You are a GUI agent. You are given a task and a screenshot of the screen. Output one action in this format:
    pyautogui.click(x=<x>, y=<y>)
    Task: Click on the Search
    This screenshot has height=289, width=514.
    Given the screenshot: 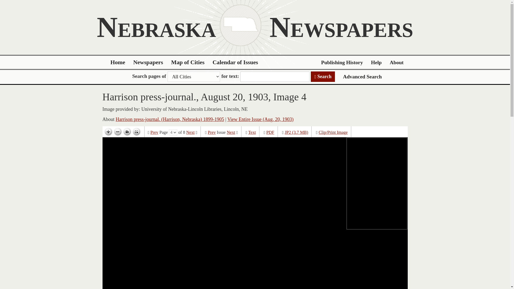 What is the action you would take?
    pyautogui.click(x=323, y=77)
    